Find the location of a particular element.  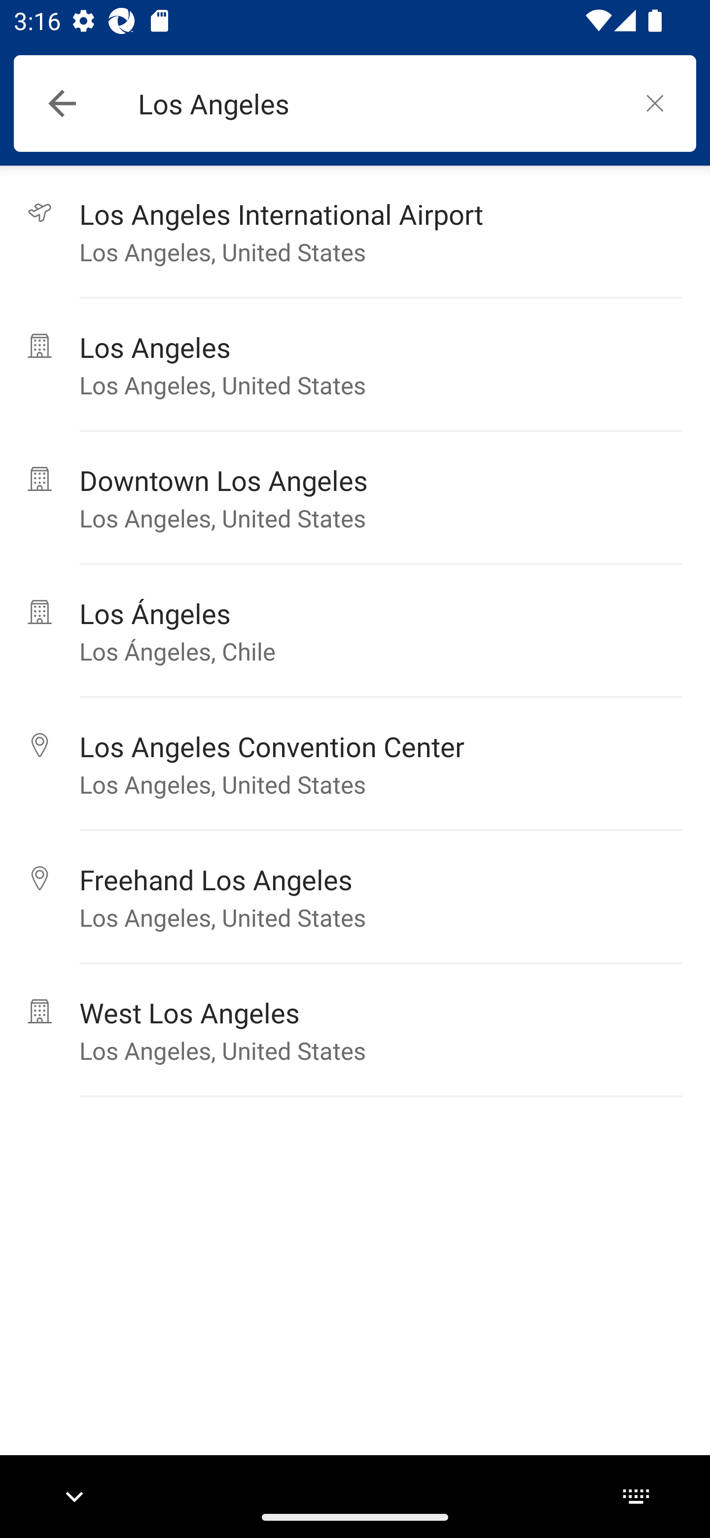

낍 Freehand Los Angeles Los Angeles, United States is located at coordinates (355, 897).